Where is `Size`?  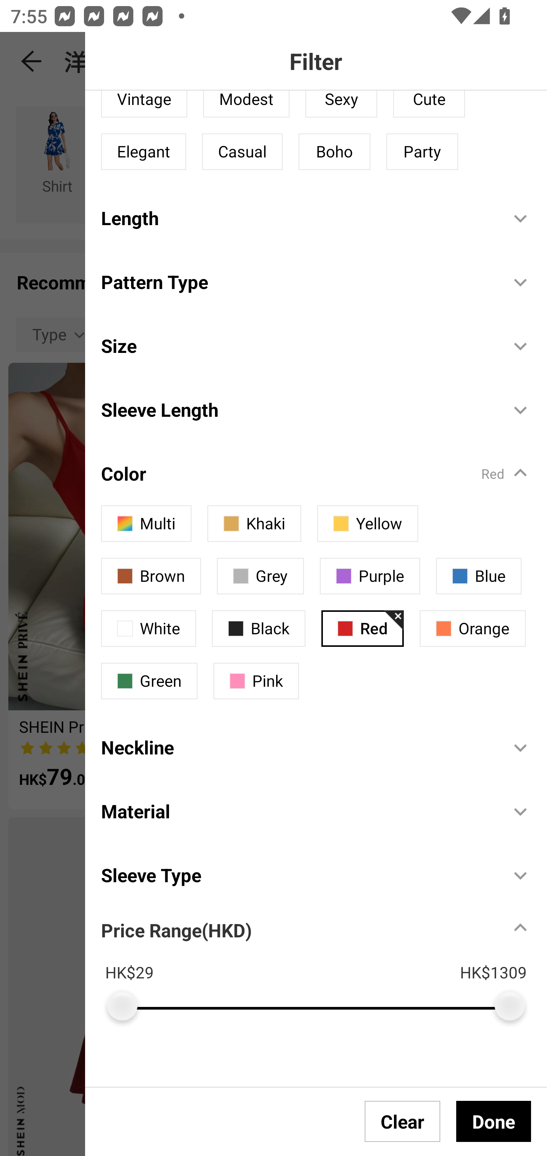 Size is located at coordinates (297, 345).